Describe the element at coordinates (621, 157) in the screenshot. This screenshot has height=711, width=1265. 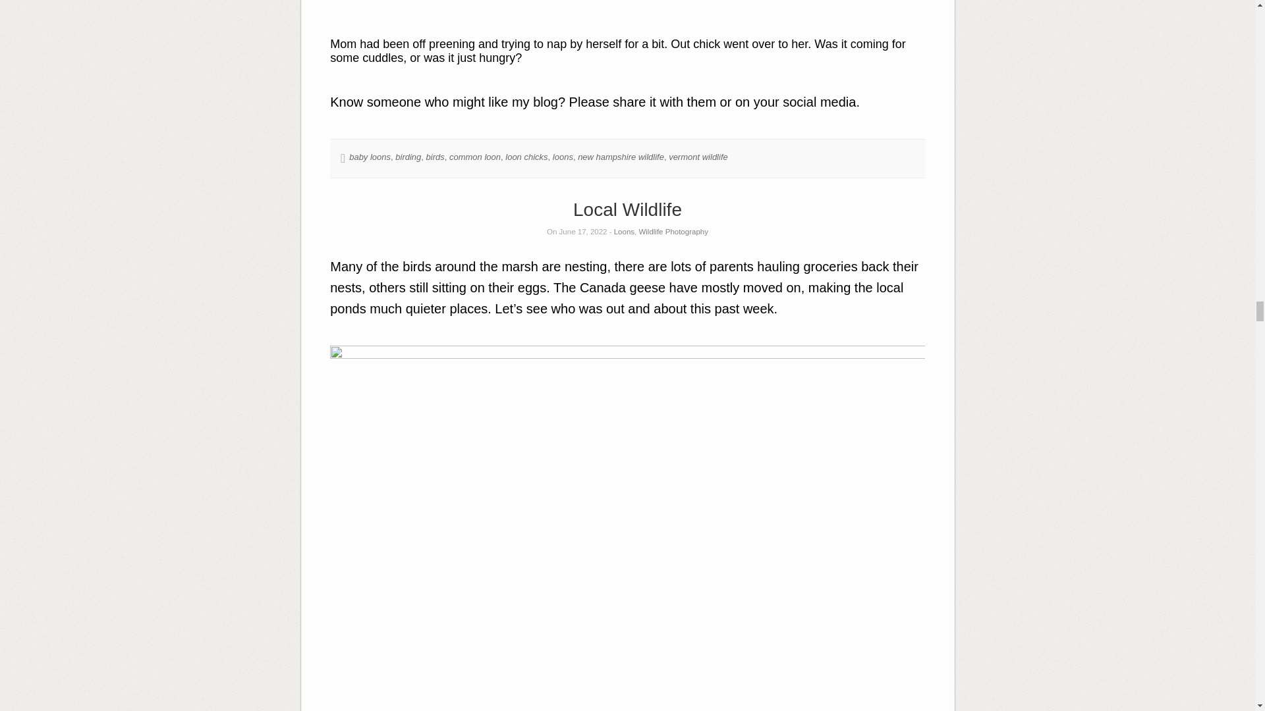
I see `new hampshire wildlife` at that location.